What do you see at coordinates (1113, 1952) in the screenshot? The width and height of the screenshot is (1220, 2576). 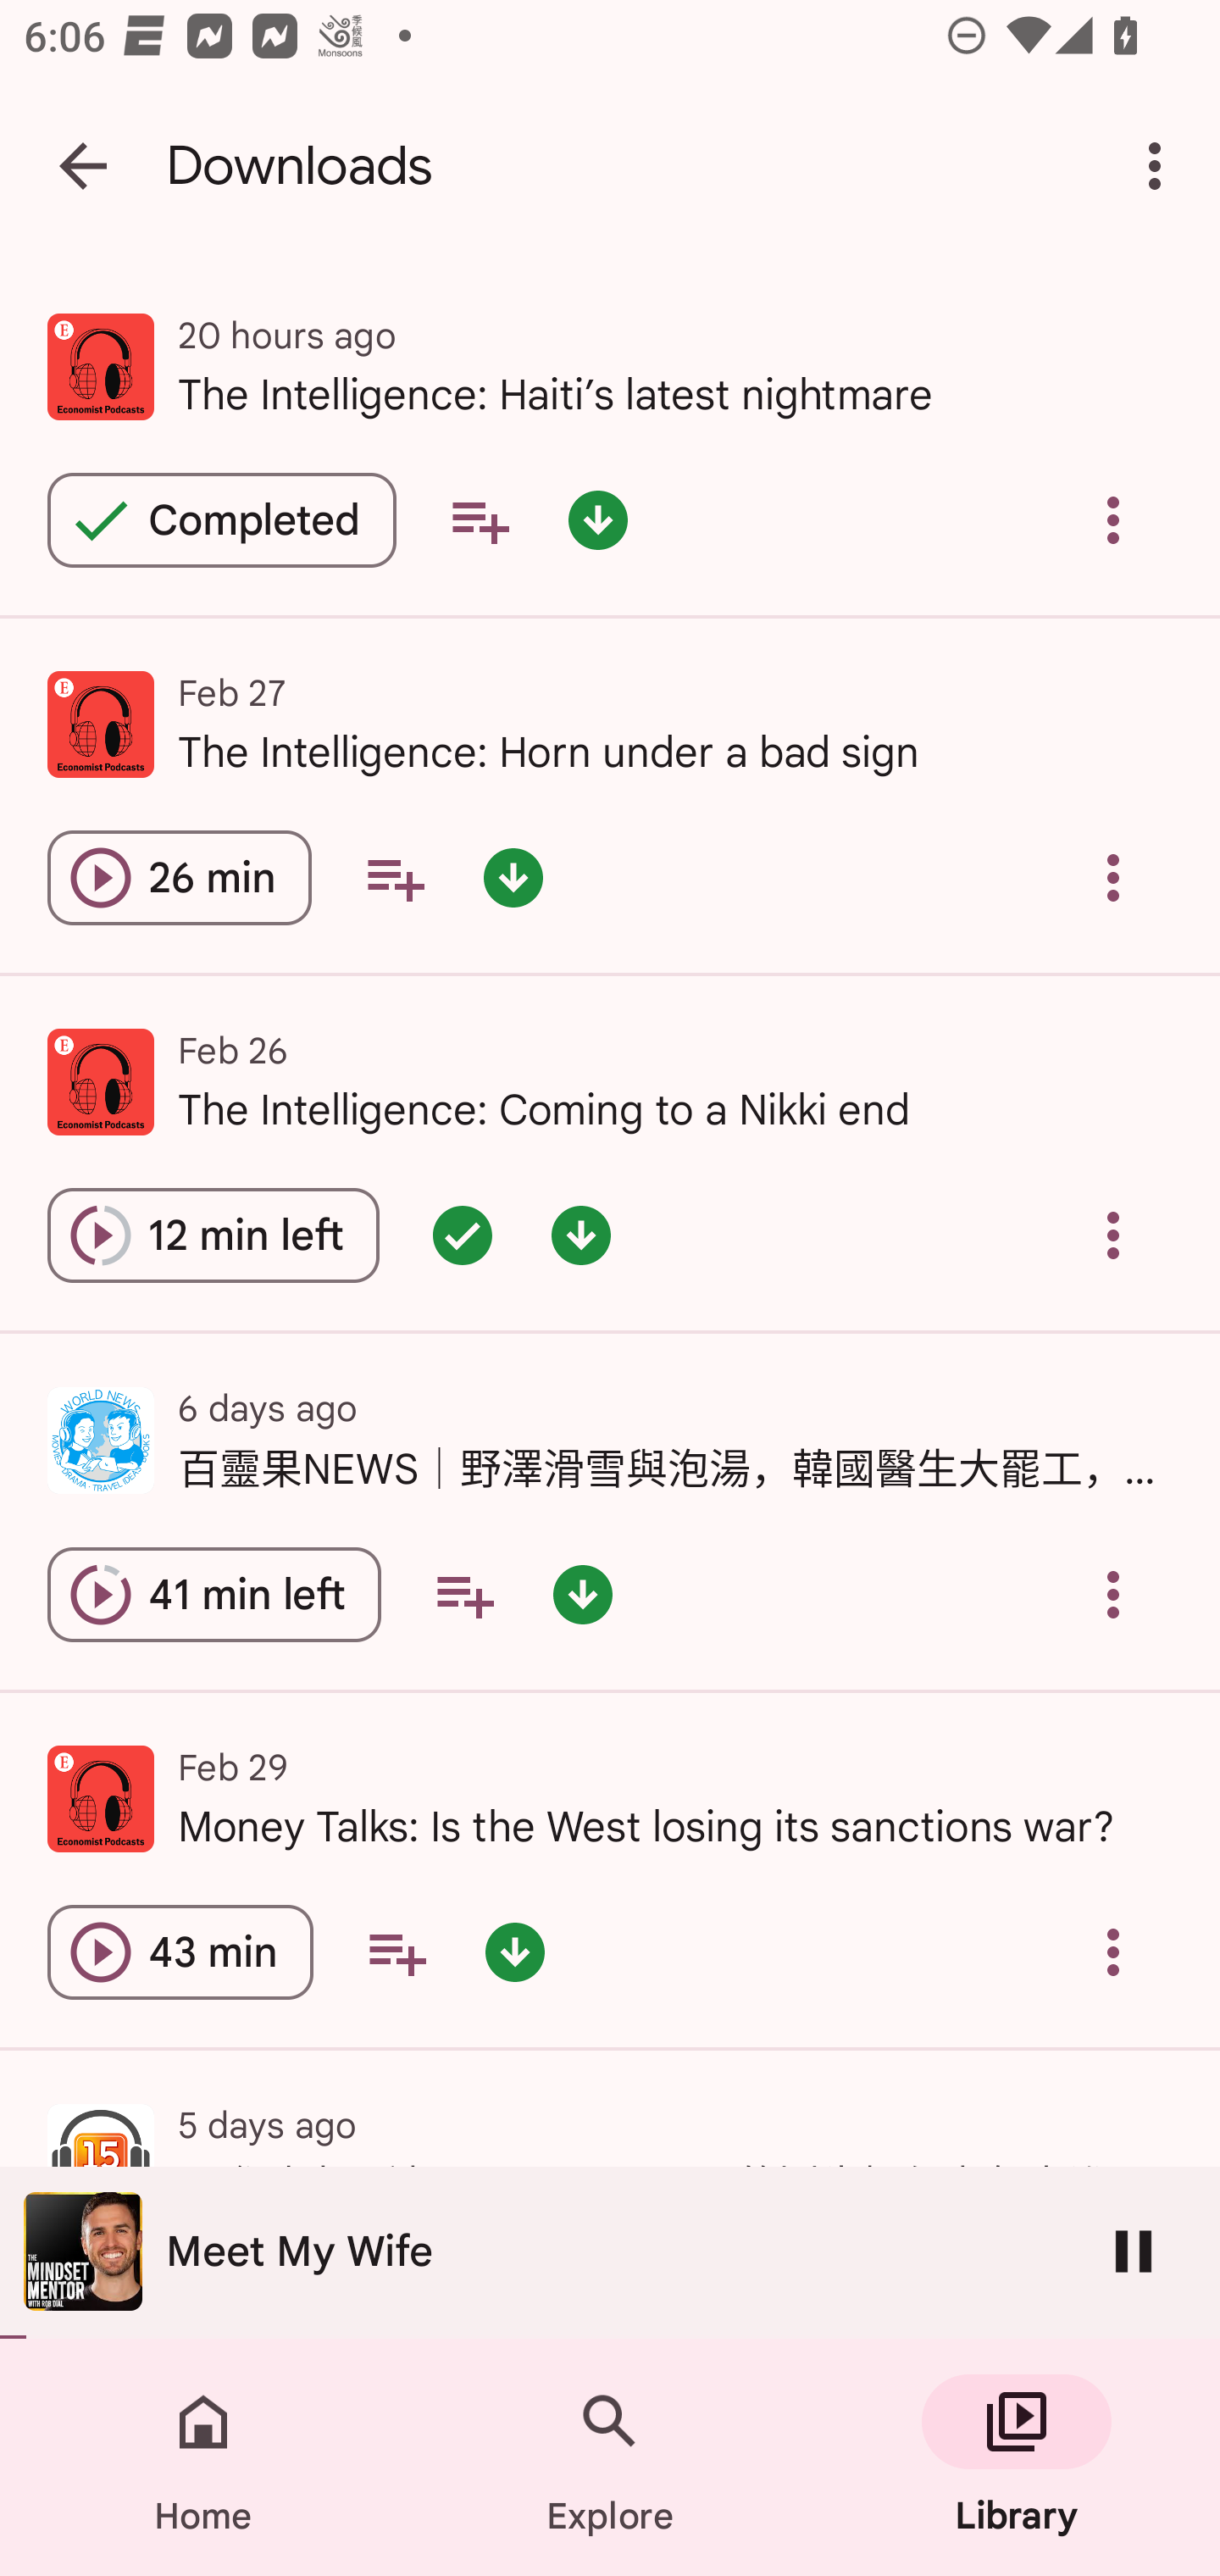 I see `Overflow menu` at bounding box center [1113, 1952].